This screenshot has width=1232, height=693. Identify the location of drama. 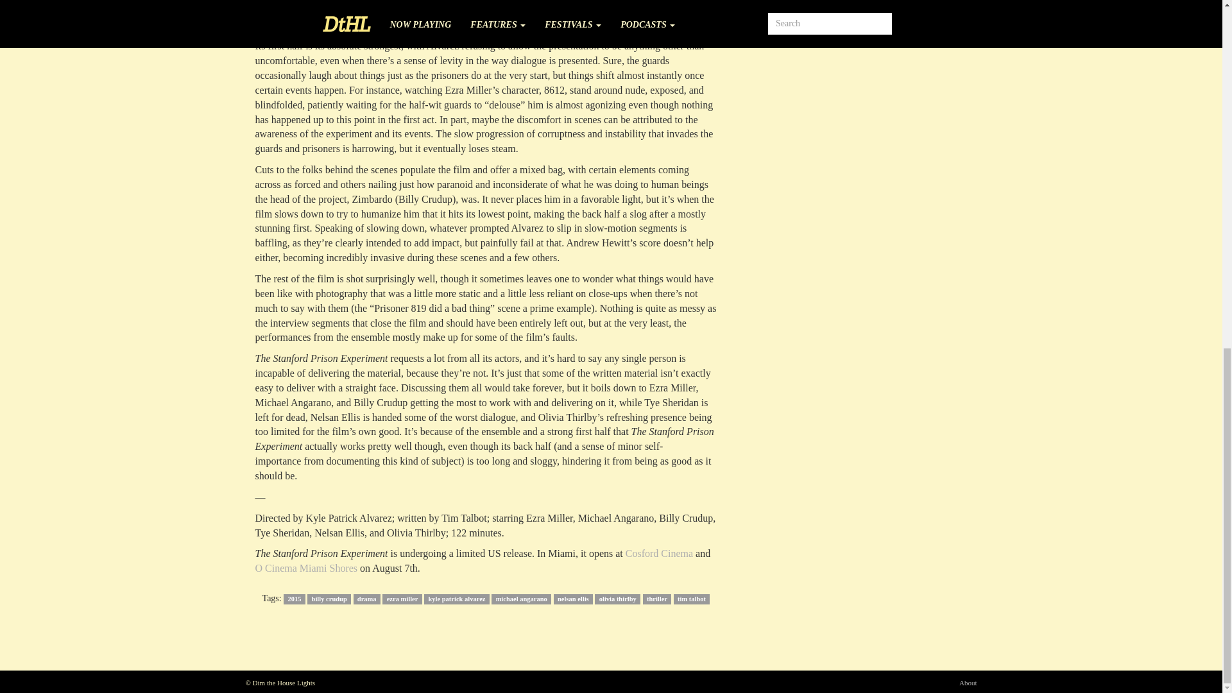
(367, 599).